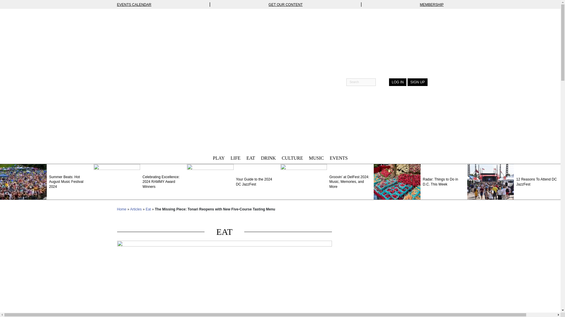 This screenshot has width=565, height=317. Describe the element at coordinates (417, 82) in the screenshot. I see `SIGN UP` at that location.